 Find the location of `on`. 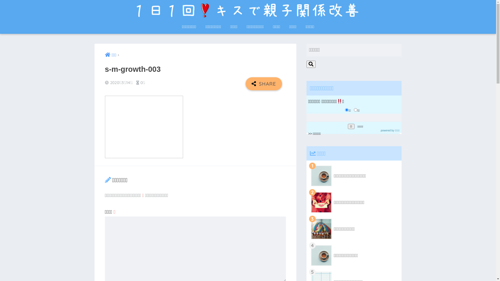

on is located at coordinates (2, 2).